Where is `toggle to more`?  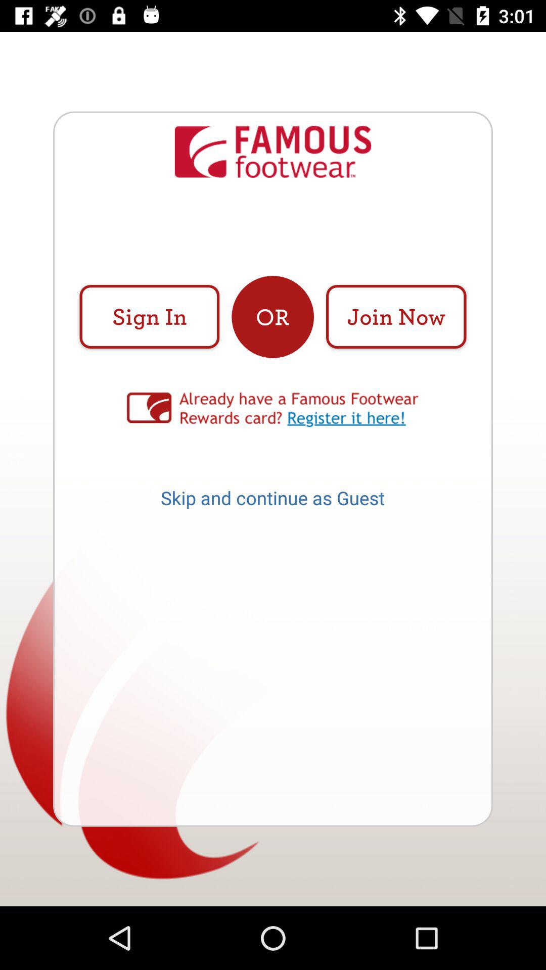 toggle to more is located at coordinates (273, 409).